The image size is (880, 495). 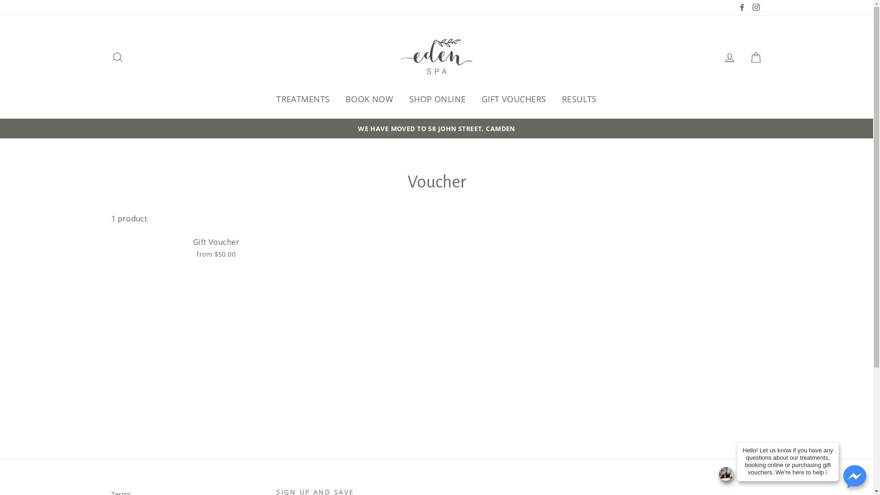 What do you see at coordinates (755, 57) in the screenshot?
I see `Cart` at bounding box center [755, 57].